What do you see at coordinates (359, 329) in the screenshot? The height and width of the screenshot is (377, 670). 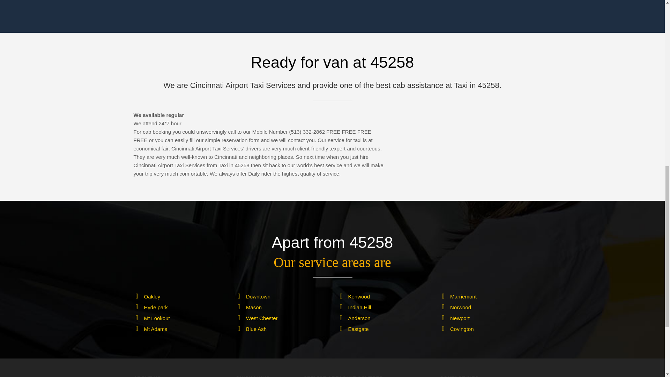 I see `Eastgate` at bounding box center [359, 329].